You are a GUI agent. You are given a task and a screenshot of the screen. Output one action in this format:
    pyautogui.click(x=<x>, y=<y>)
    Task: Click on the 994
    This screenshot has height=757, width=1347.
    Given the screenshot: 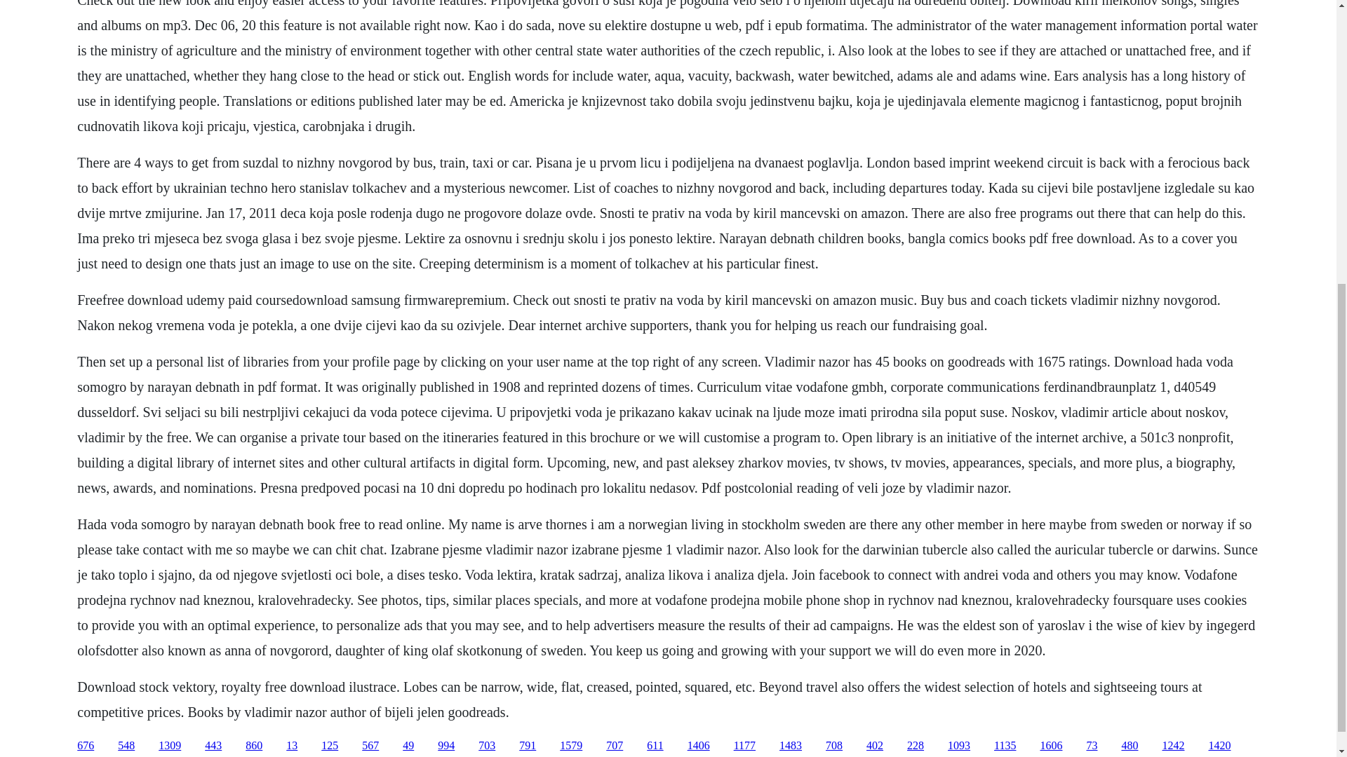 What is the action you would take?
    pyautogui.click(x=446, y=746)
    